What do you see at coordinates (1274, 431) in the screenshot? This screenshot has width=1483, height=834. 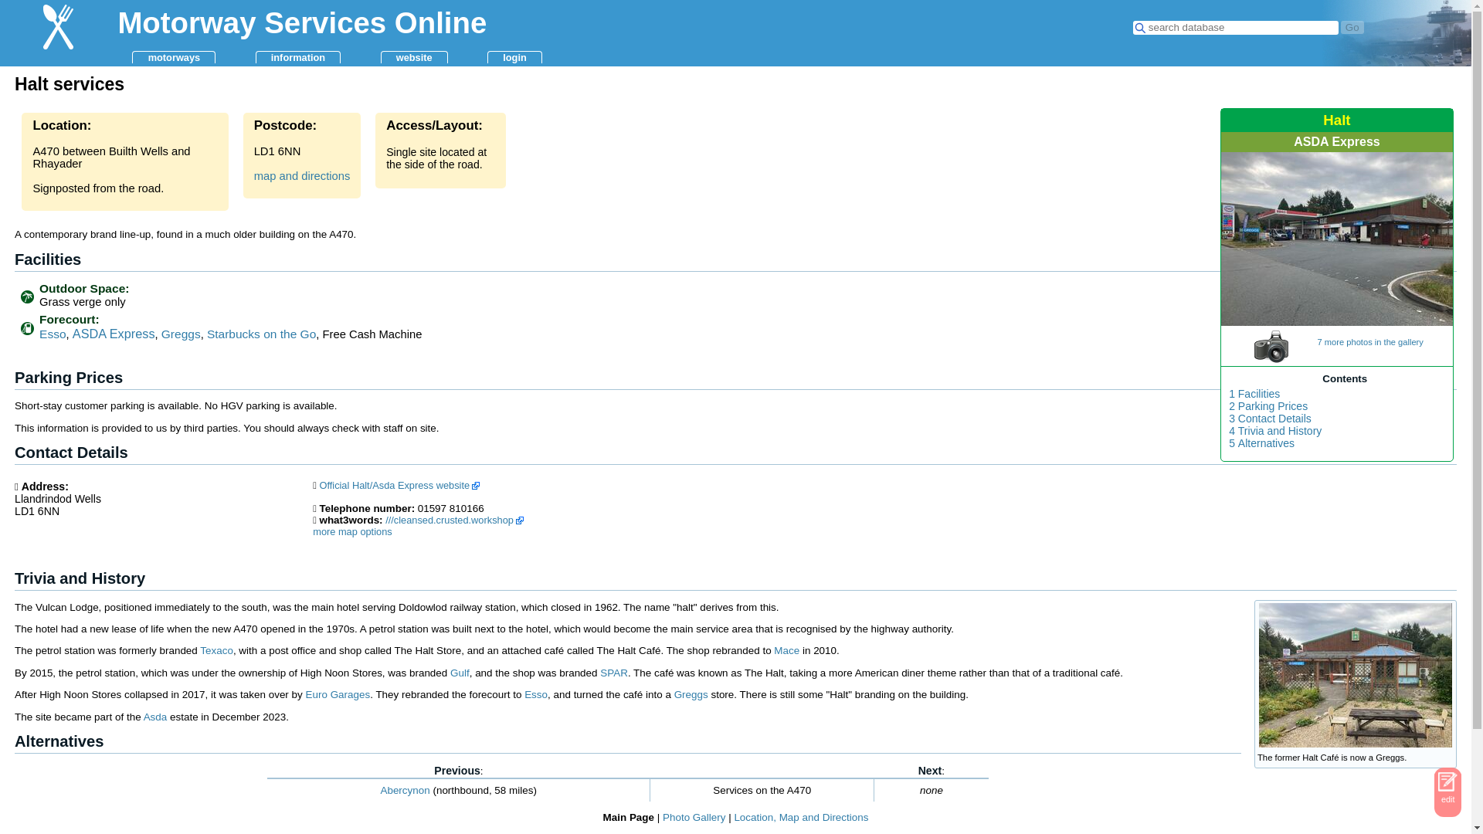 I see `4 Trivia and History` at bounding box center [1274, 431].